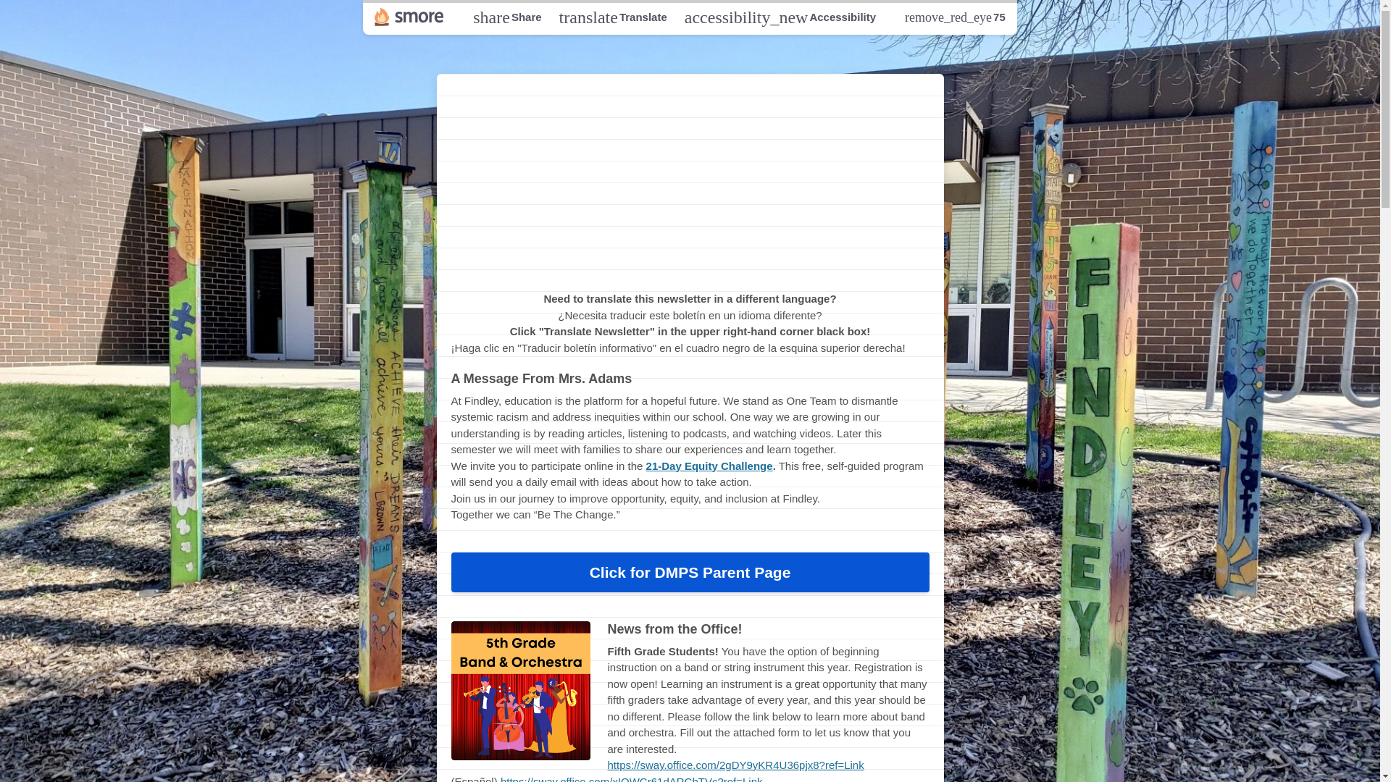  I want to click on 21-Day Equity Challenge, so click(613, 17).